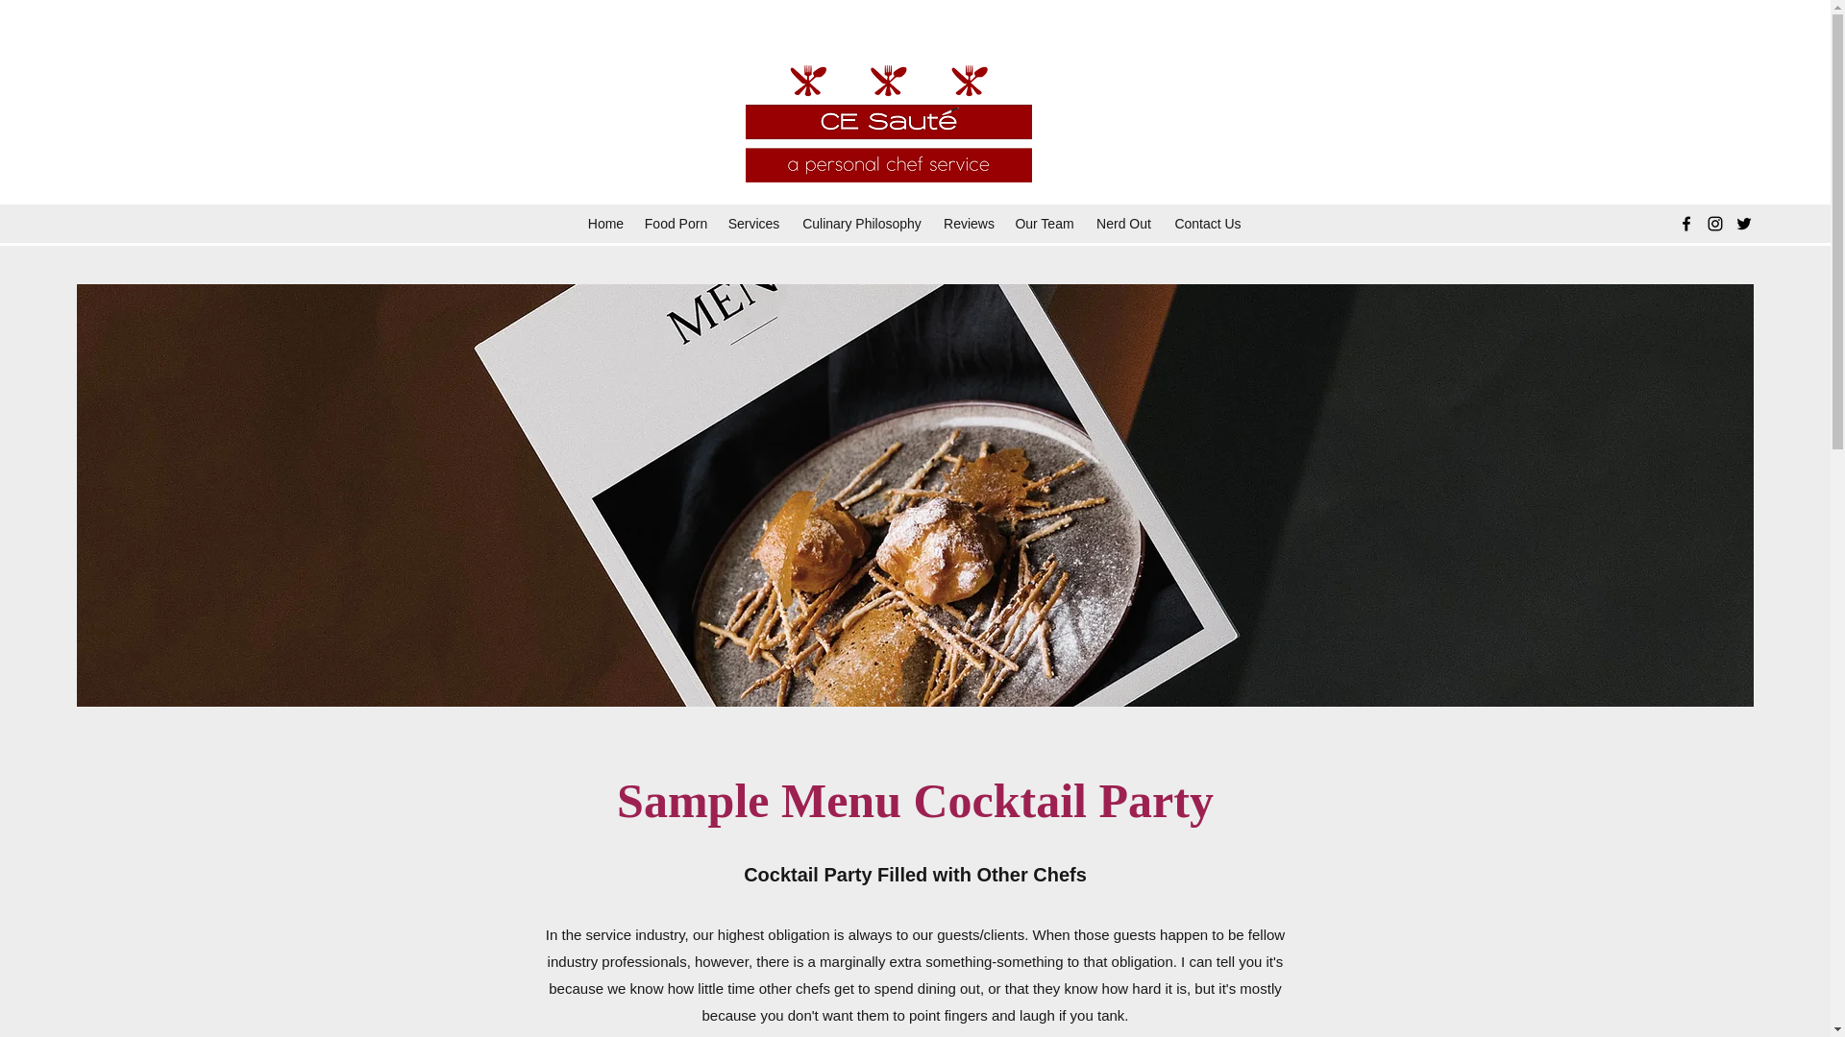 This screenshot has height=1037, width=1845. Describe the element at coordinates (1044, 224) in the screenshot. I see `Our Team` at that location.